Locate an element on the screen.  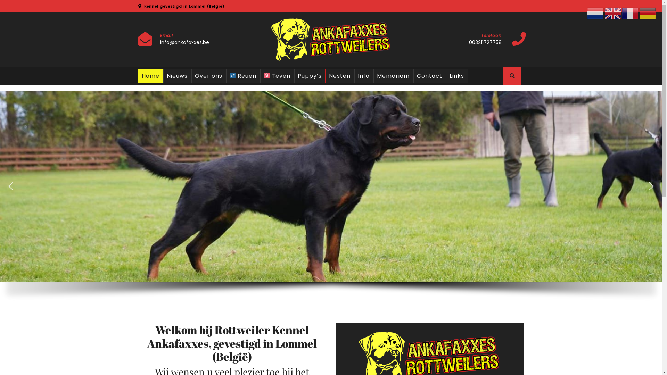
Dutch is located at coordinates (596, 13).